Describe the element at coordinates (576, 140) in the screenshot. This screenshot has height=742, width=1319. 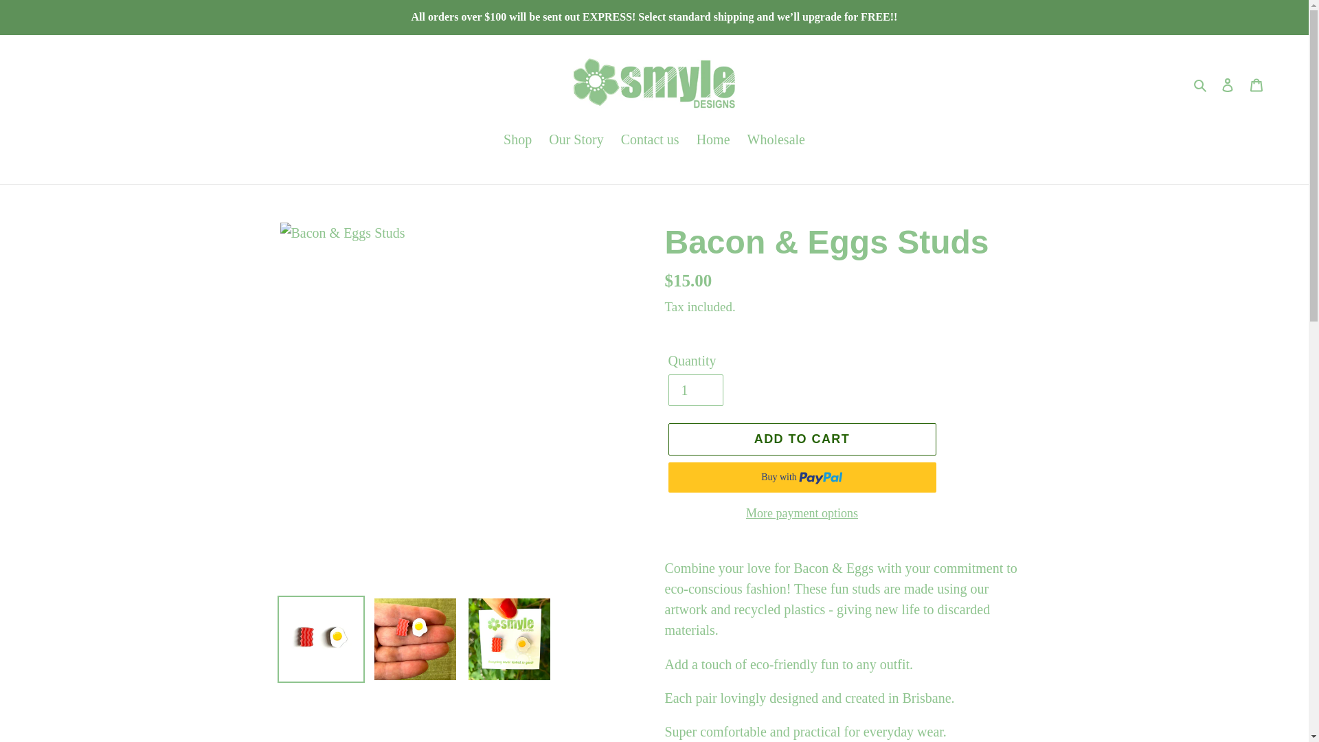
I see `Our Story` at that location.